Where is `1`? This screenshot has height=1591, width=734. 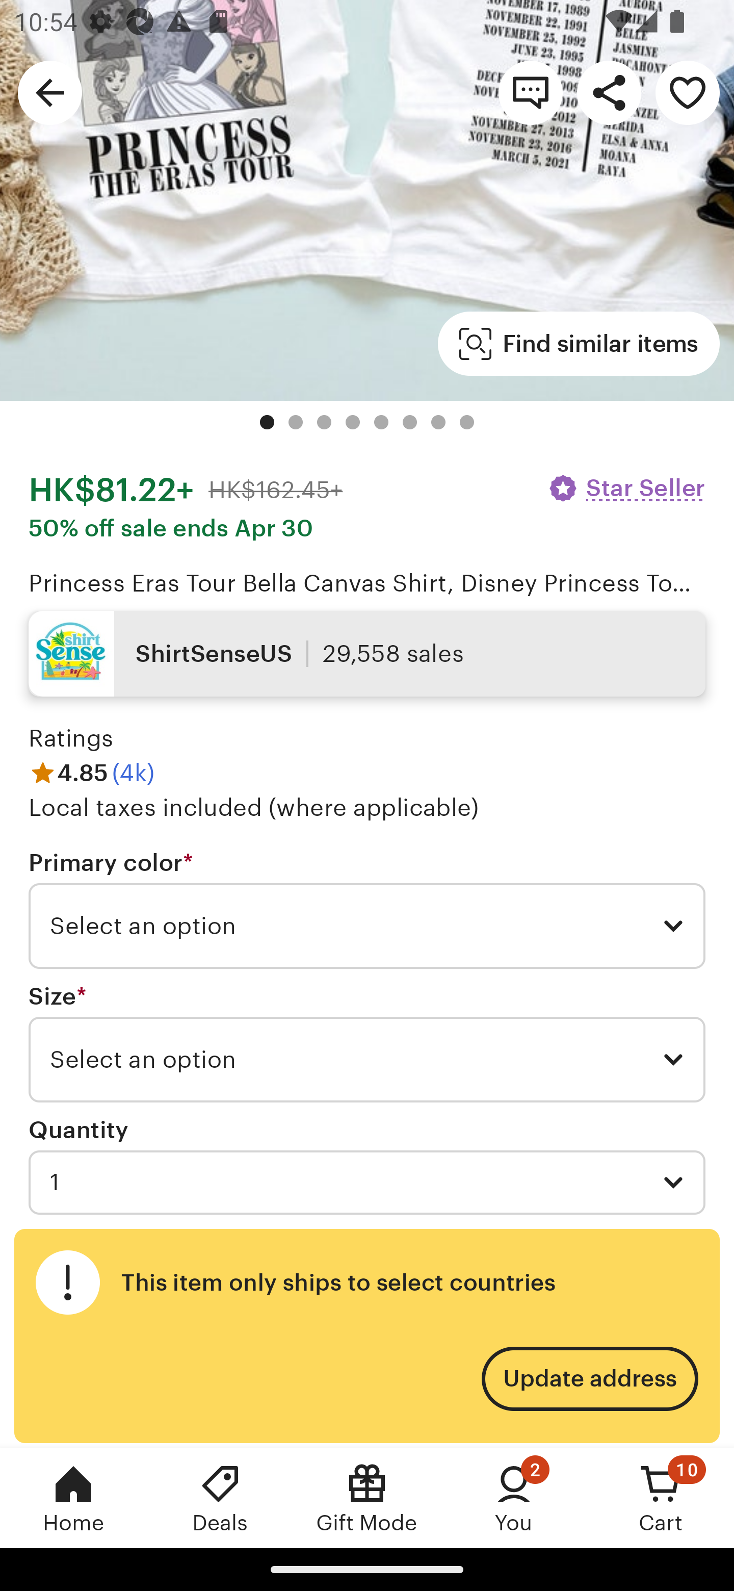
1 is located at coordinates (367, 1182).